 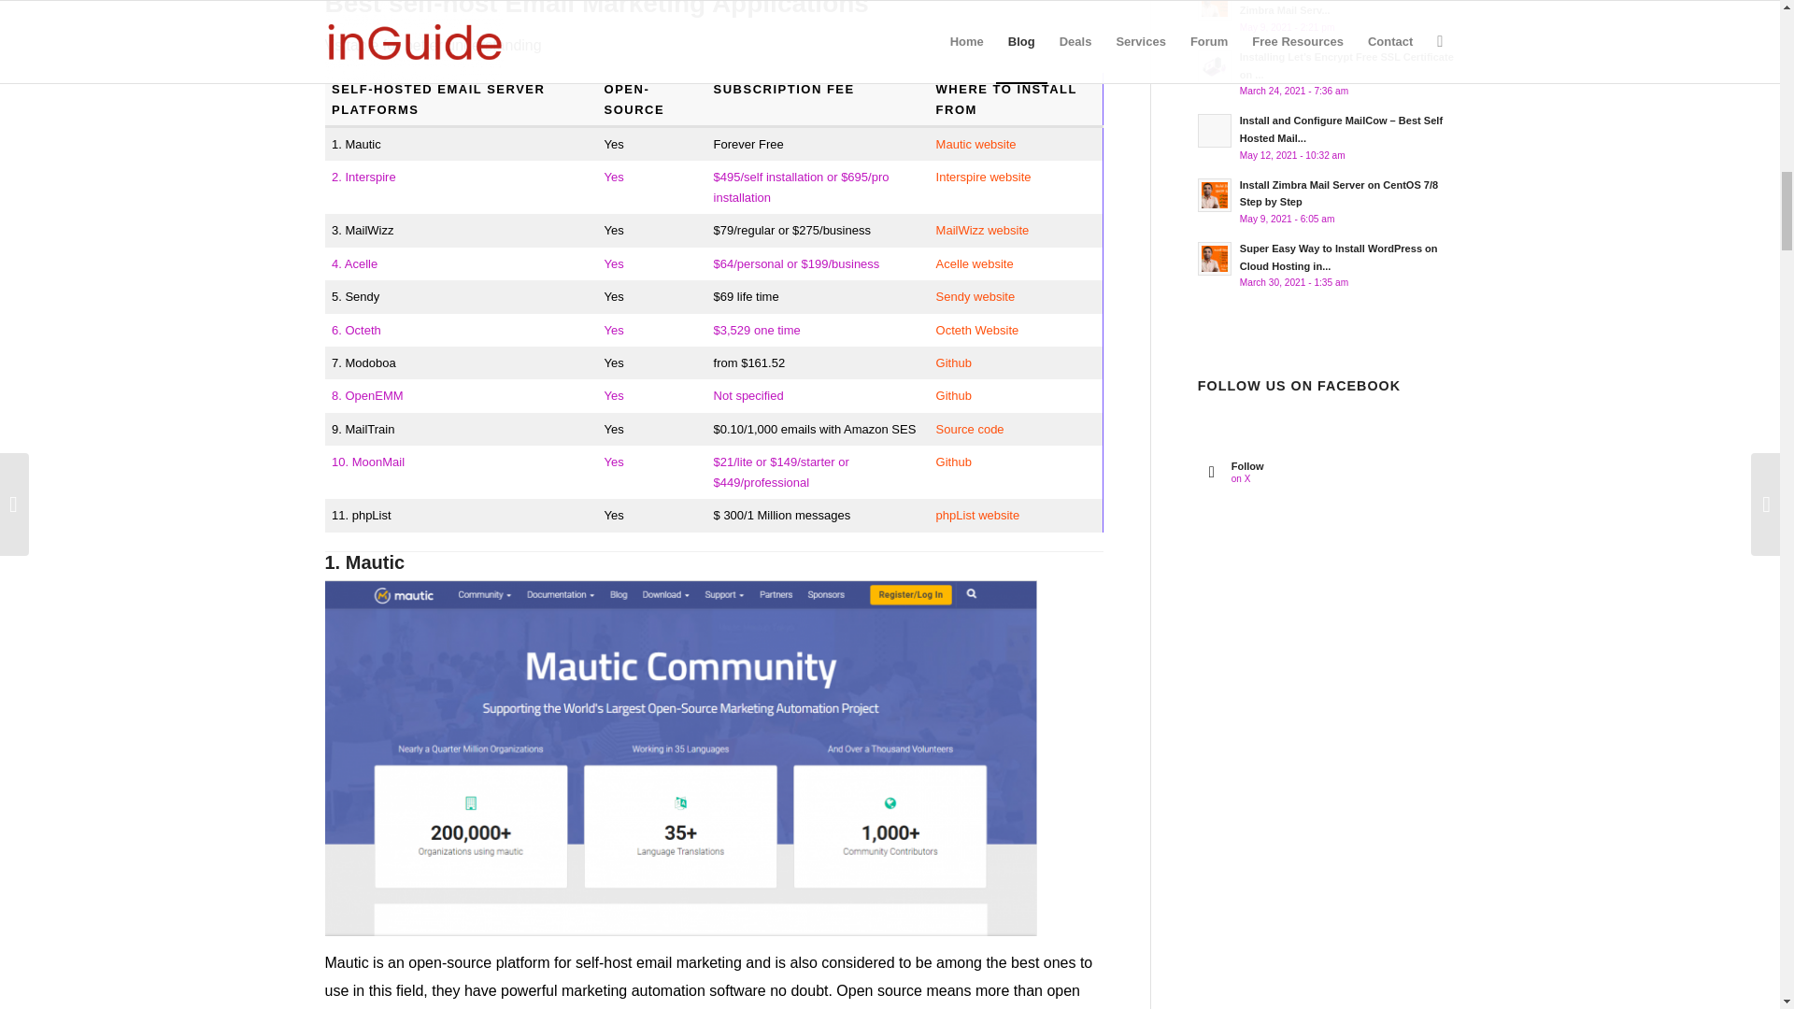 I want to click on Acelle website, so click(x=975, y=263).